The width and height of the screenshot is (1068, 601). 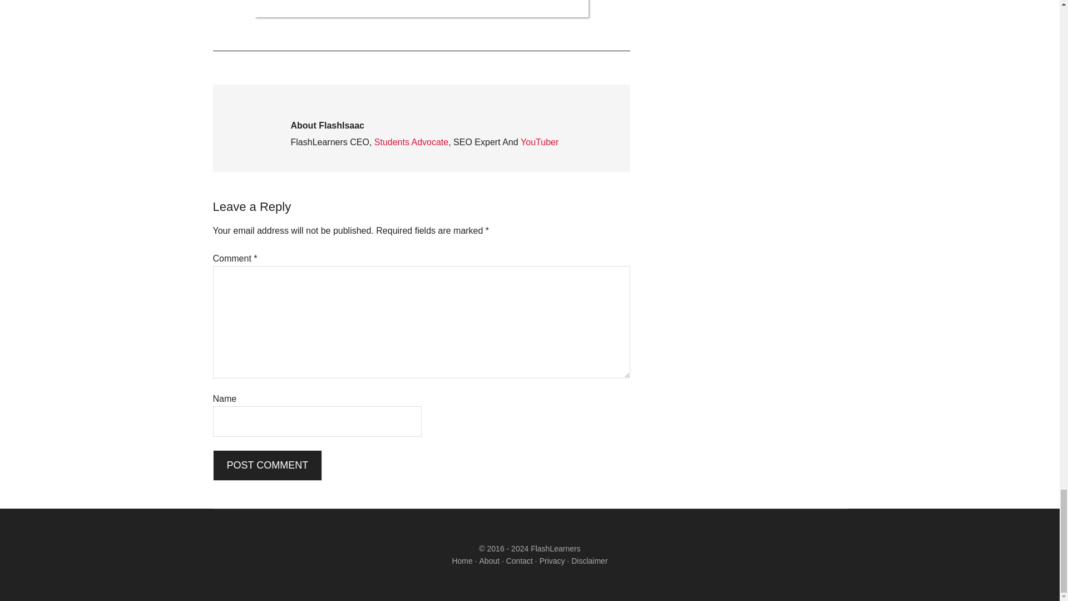 What do you see at coordinates (489, 561) in the screenshot?
I see `About` at bounding box center [489, 561].